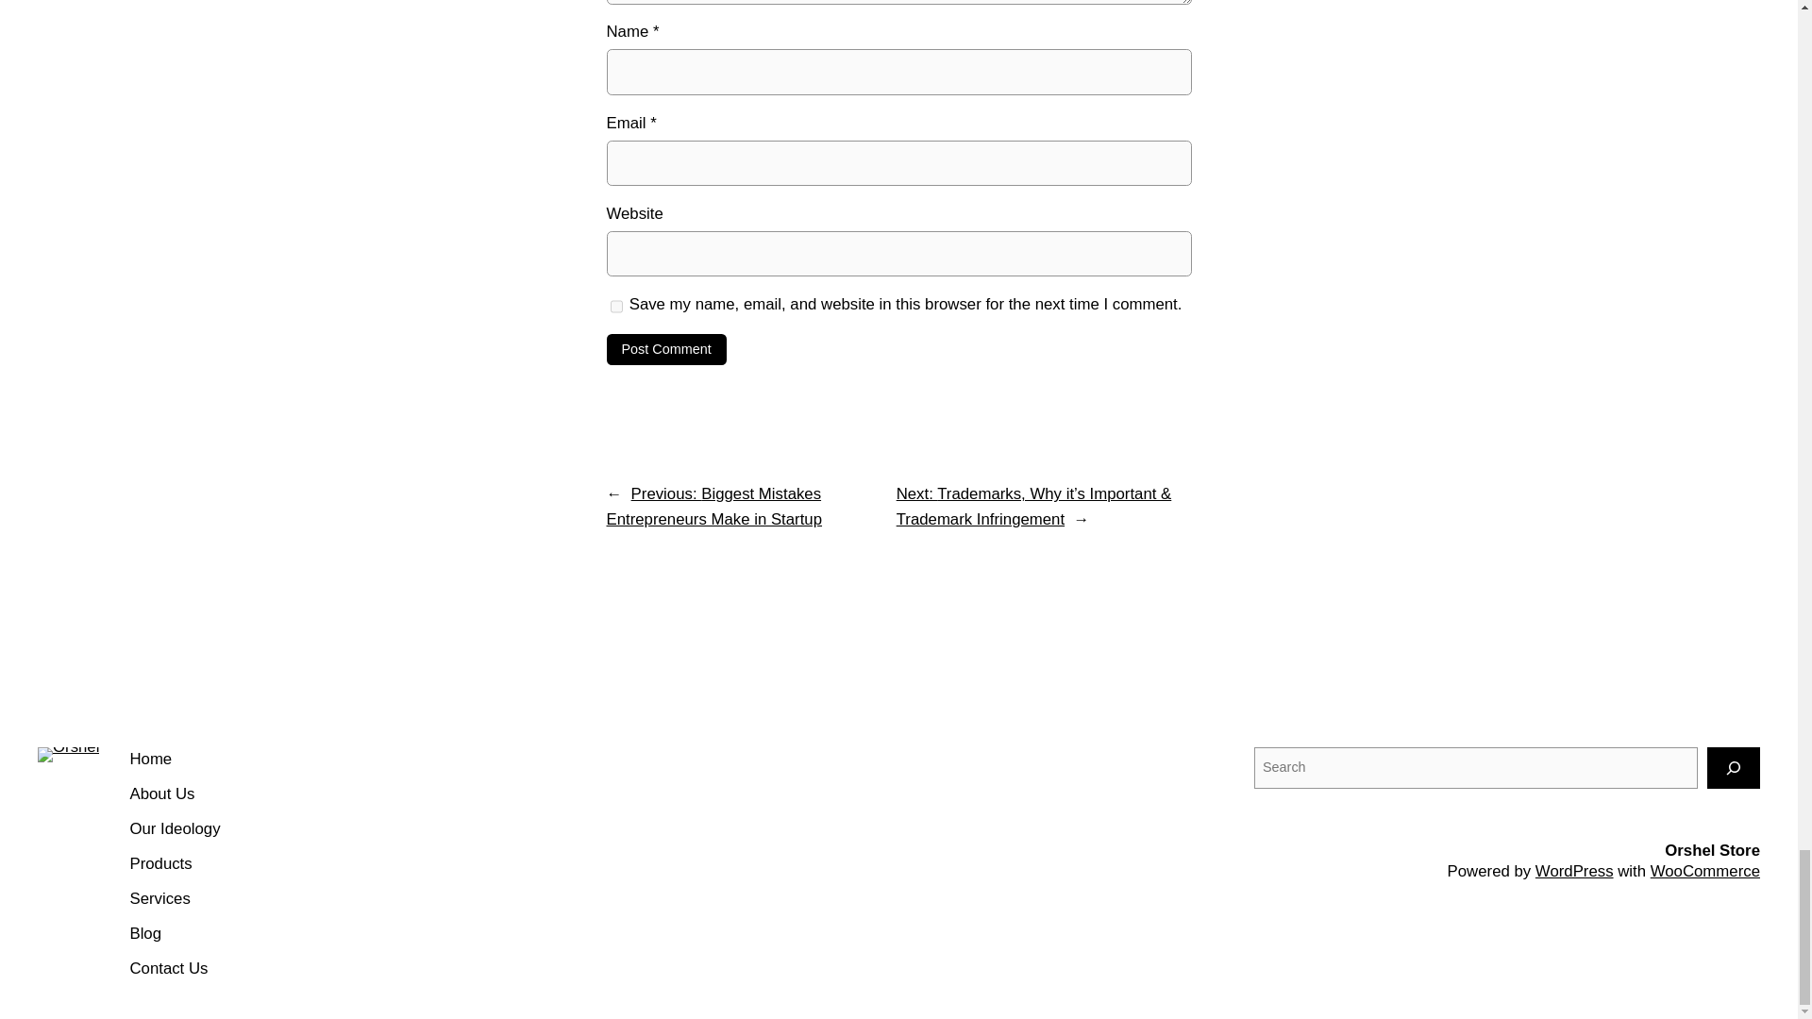 This screenshot has width=1812, height=1019. Describe the element at coordinates (1712, 851) in the screenshot. I see `Orshel Store` at that location.